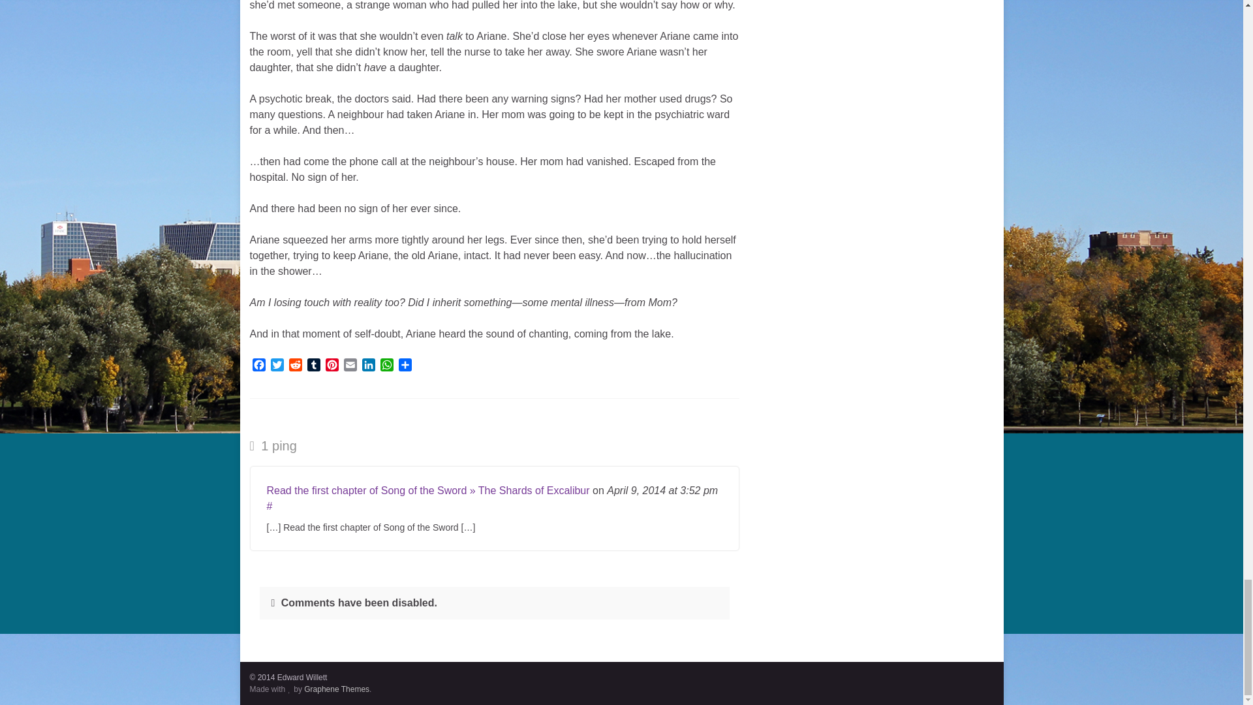  What do you see at coordinates (273, 445) in the screenshot?
I see `1 ping` at bounding box center [273, 445].